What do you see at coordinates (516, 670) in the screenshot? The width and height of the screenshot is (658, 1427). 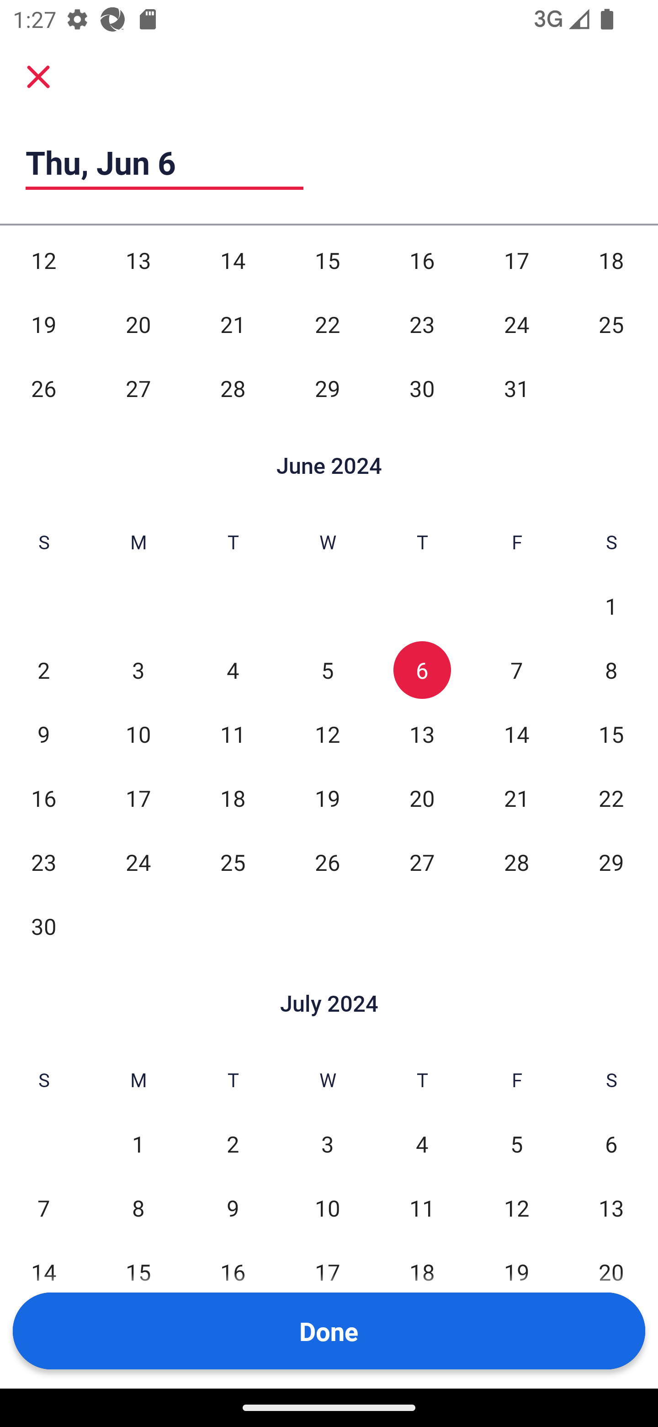 I see `7 Fri, Jun 7, Not Selected` at bounding box center [516, 670].